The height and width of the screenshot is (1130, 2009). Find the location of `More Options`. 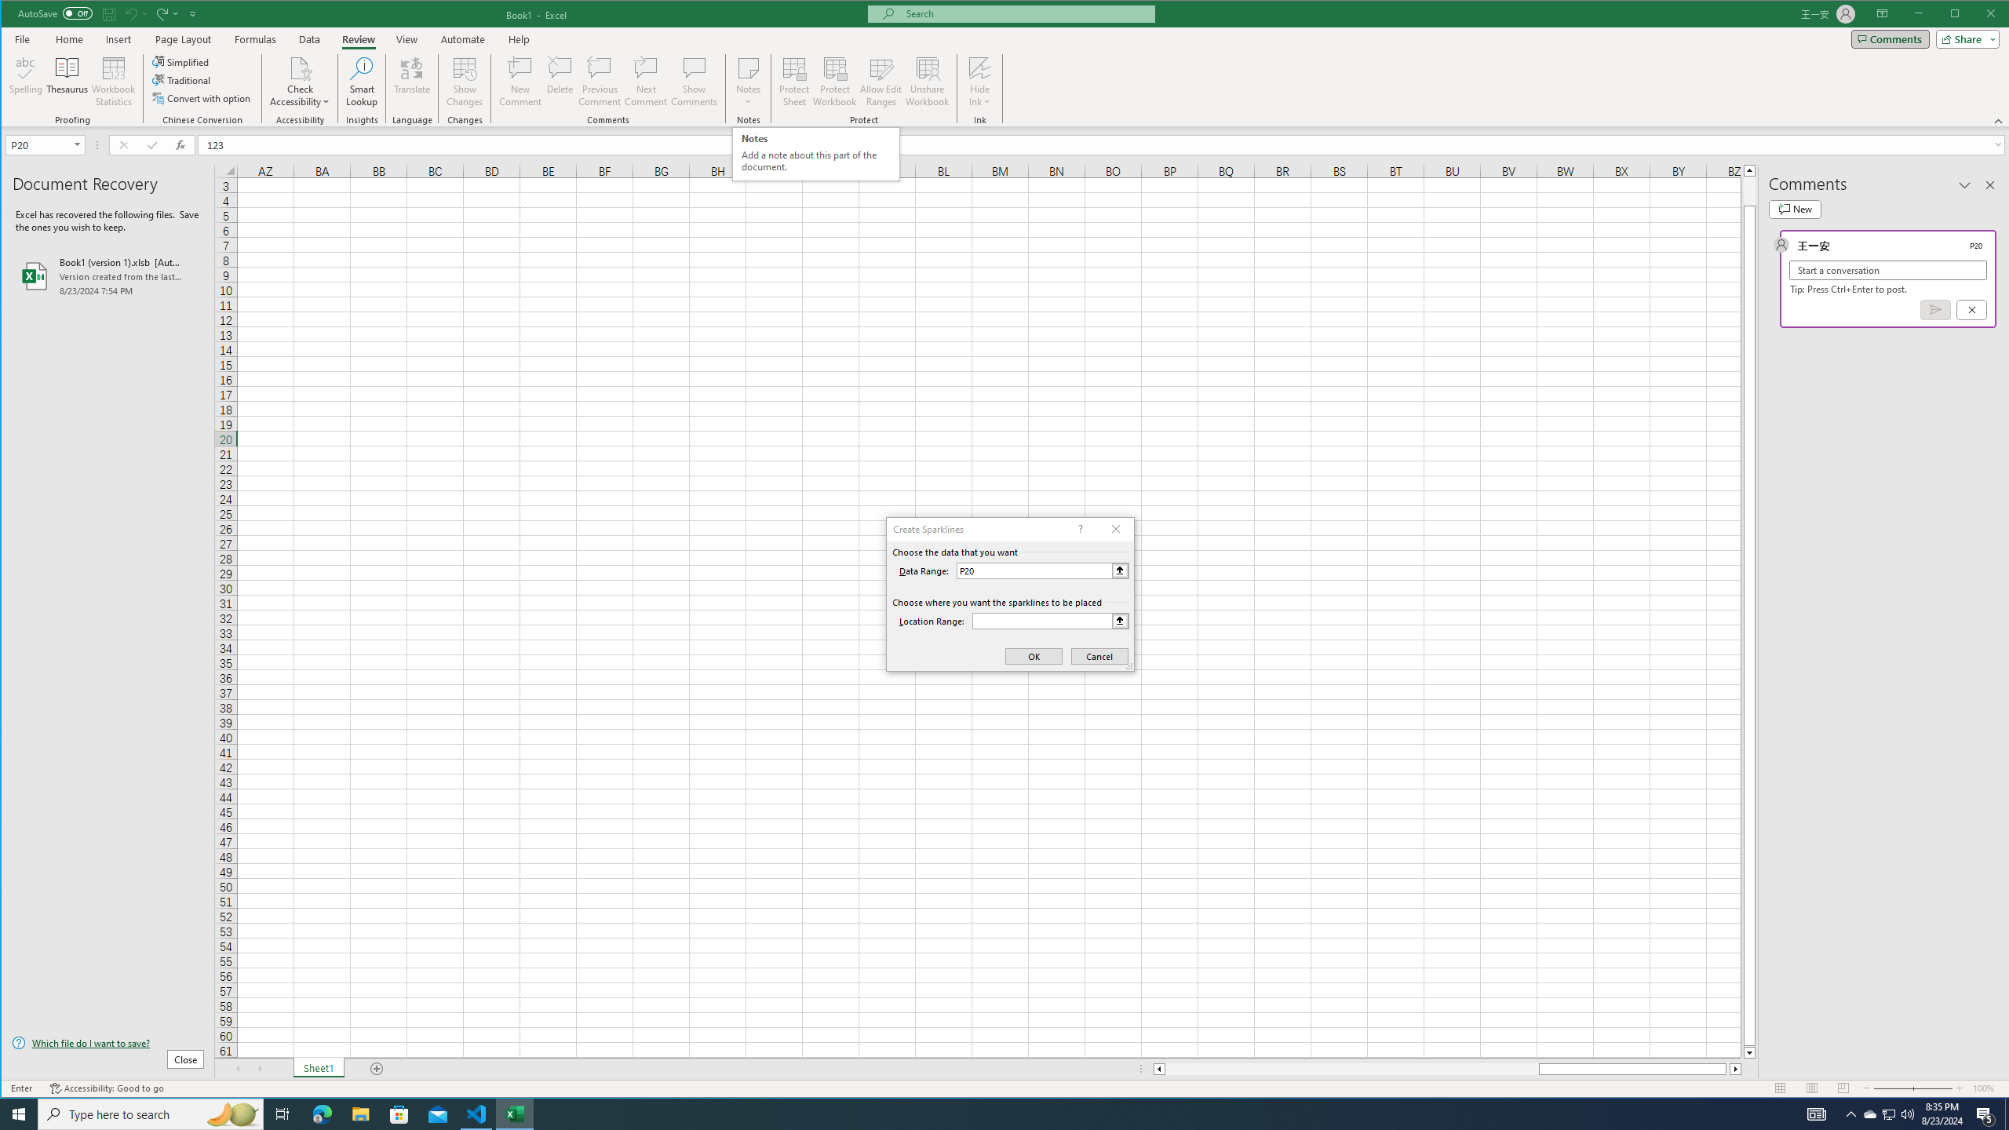

More Options is located at coordinates (1025, 14).